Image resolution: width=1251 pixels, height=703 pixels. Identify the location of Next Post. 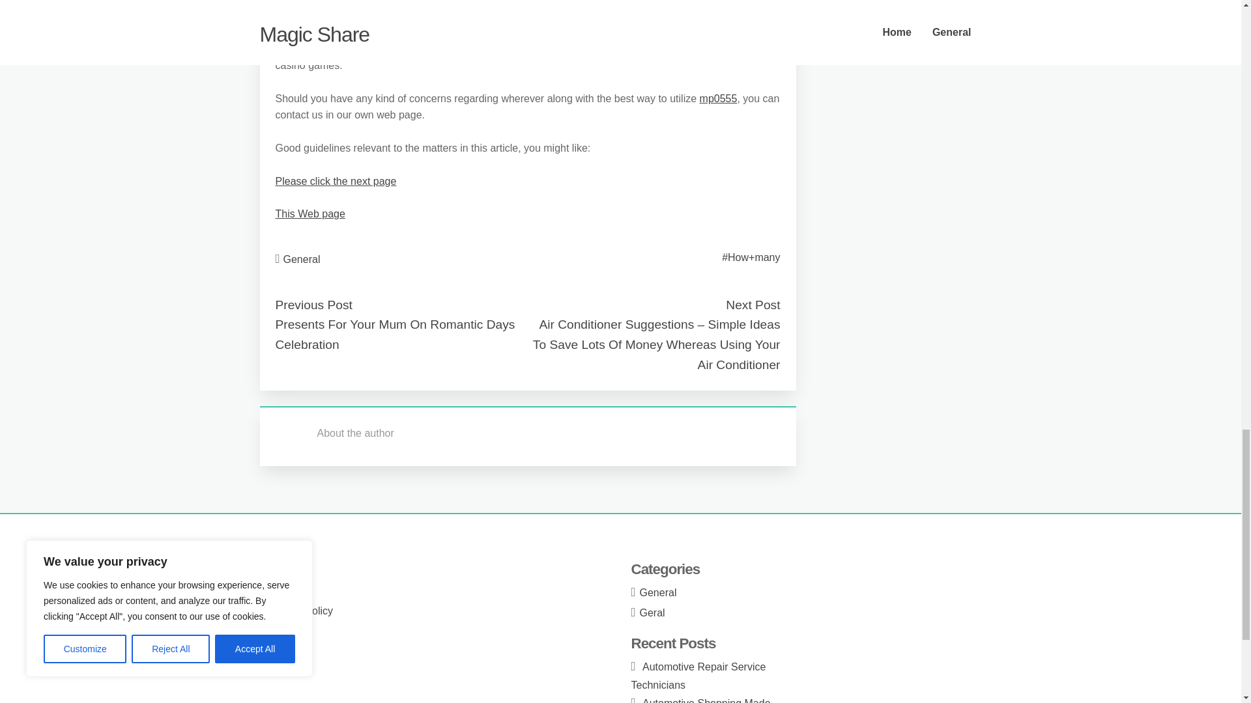
(752, 305).